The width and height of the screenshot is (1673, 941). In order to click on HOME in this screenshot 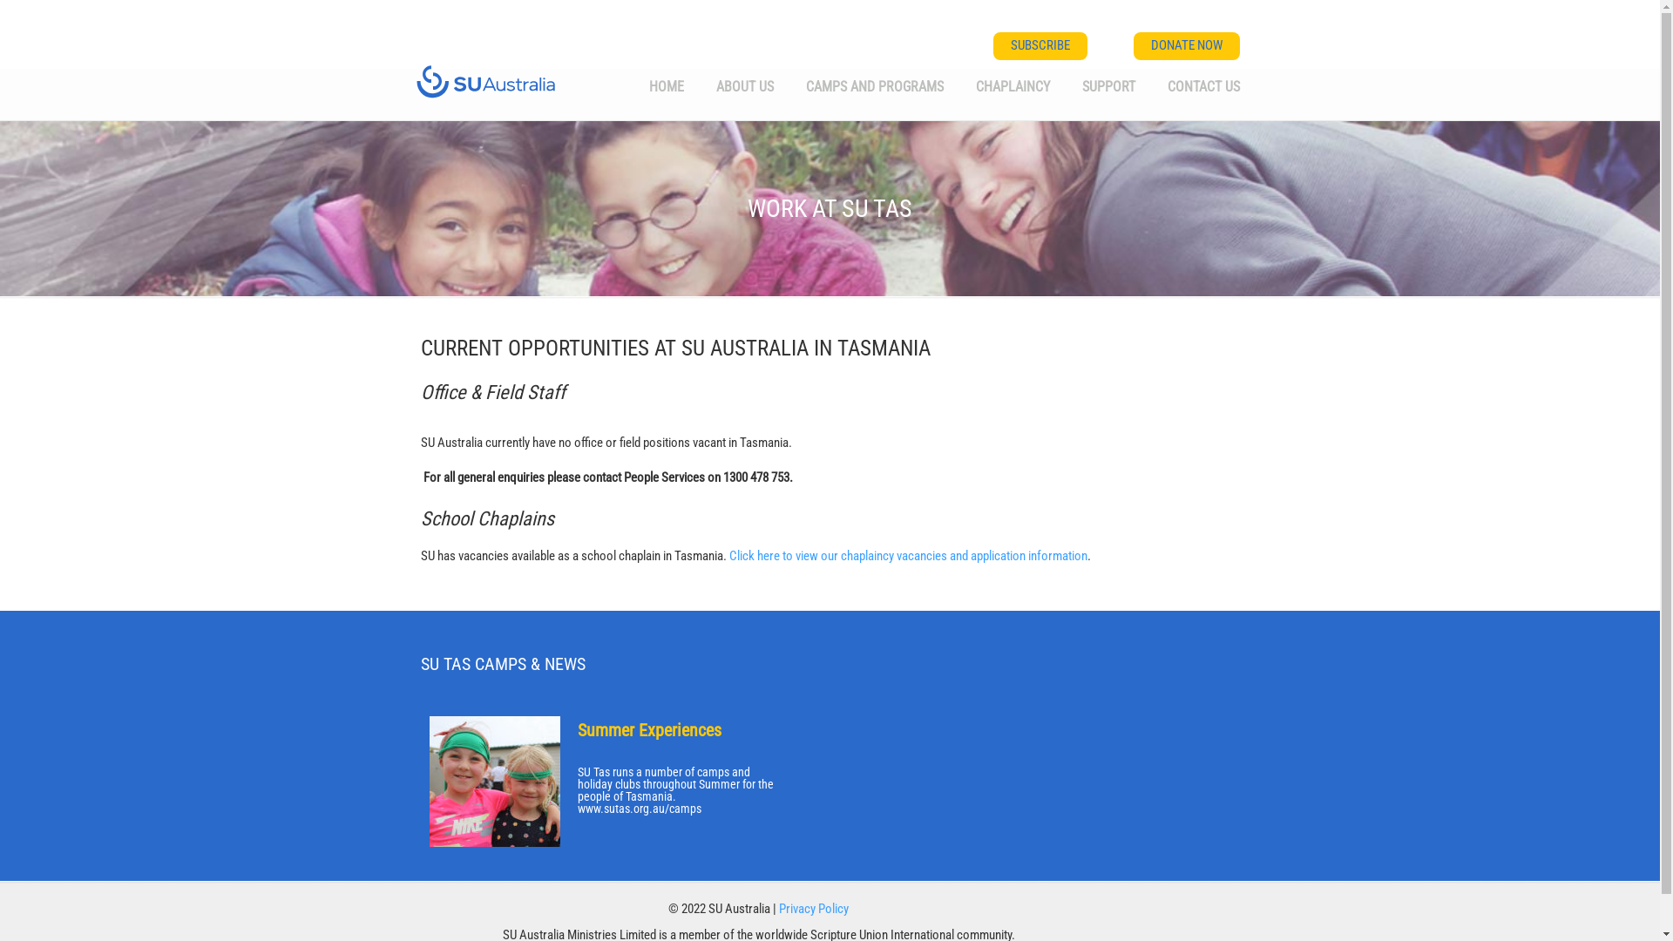, I will do `click(666, 85)`.